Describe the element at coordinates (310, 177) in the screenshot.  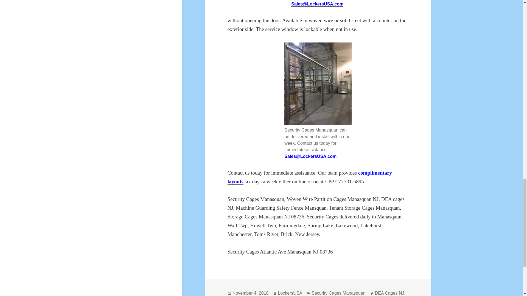
I see `complimentary layouts` at that location.